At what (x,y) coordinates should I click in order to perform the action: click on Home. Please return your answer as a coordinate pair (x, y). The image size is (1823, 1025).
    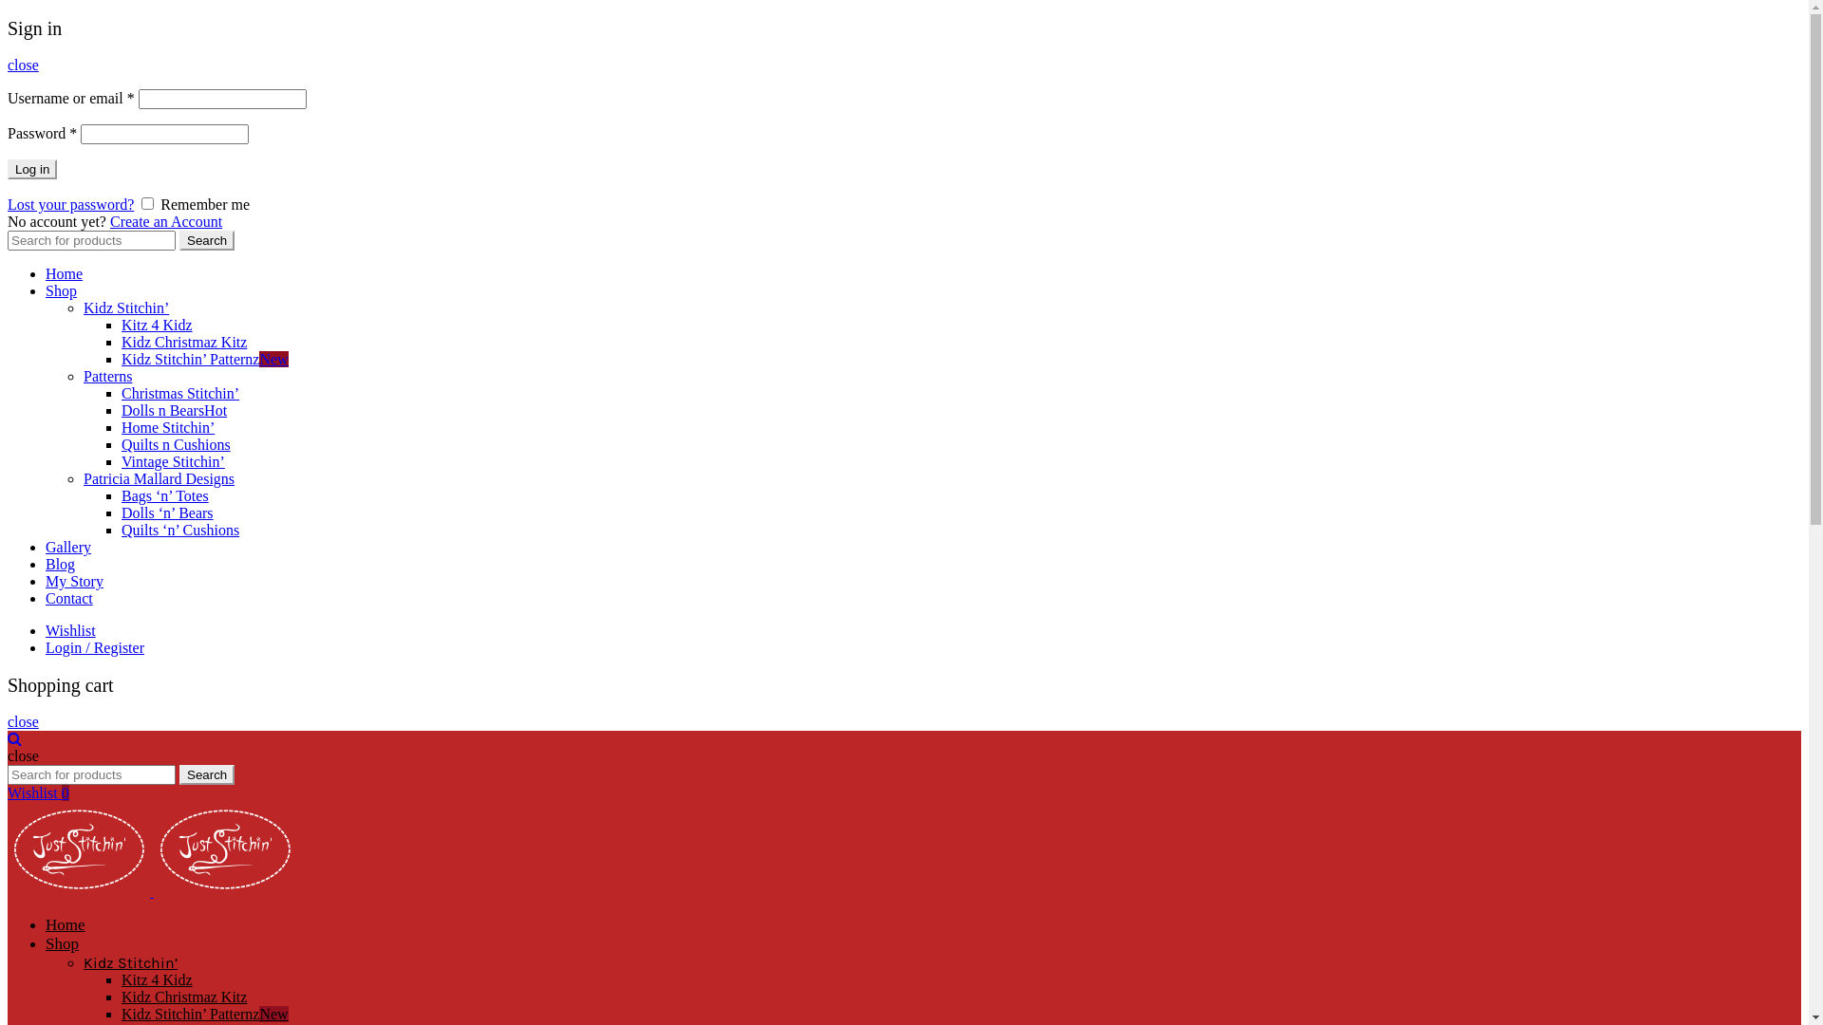
    Looking at the image, I should click on (66, 924).